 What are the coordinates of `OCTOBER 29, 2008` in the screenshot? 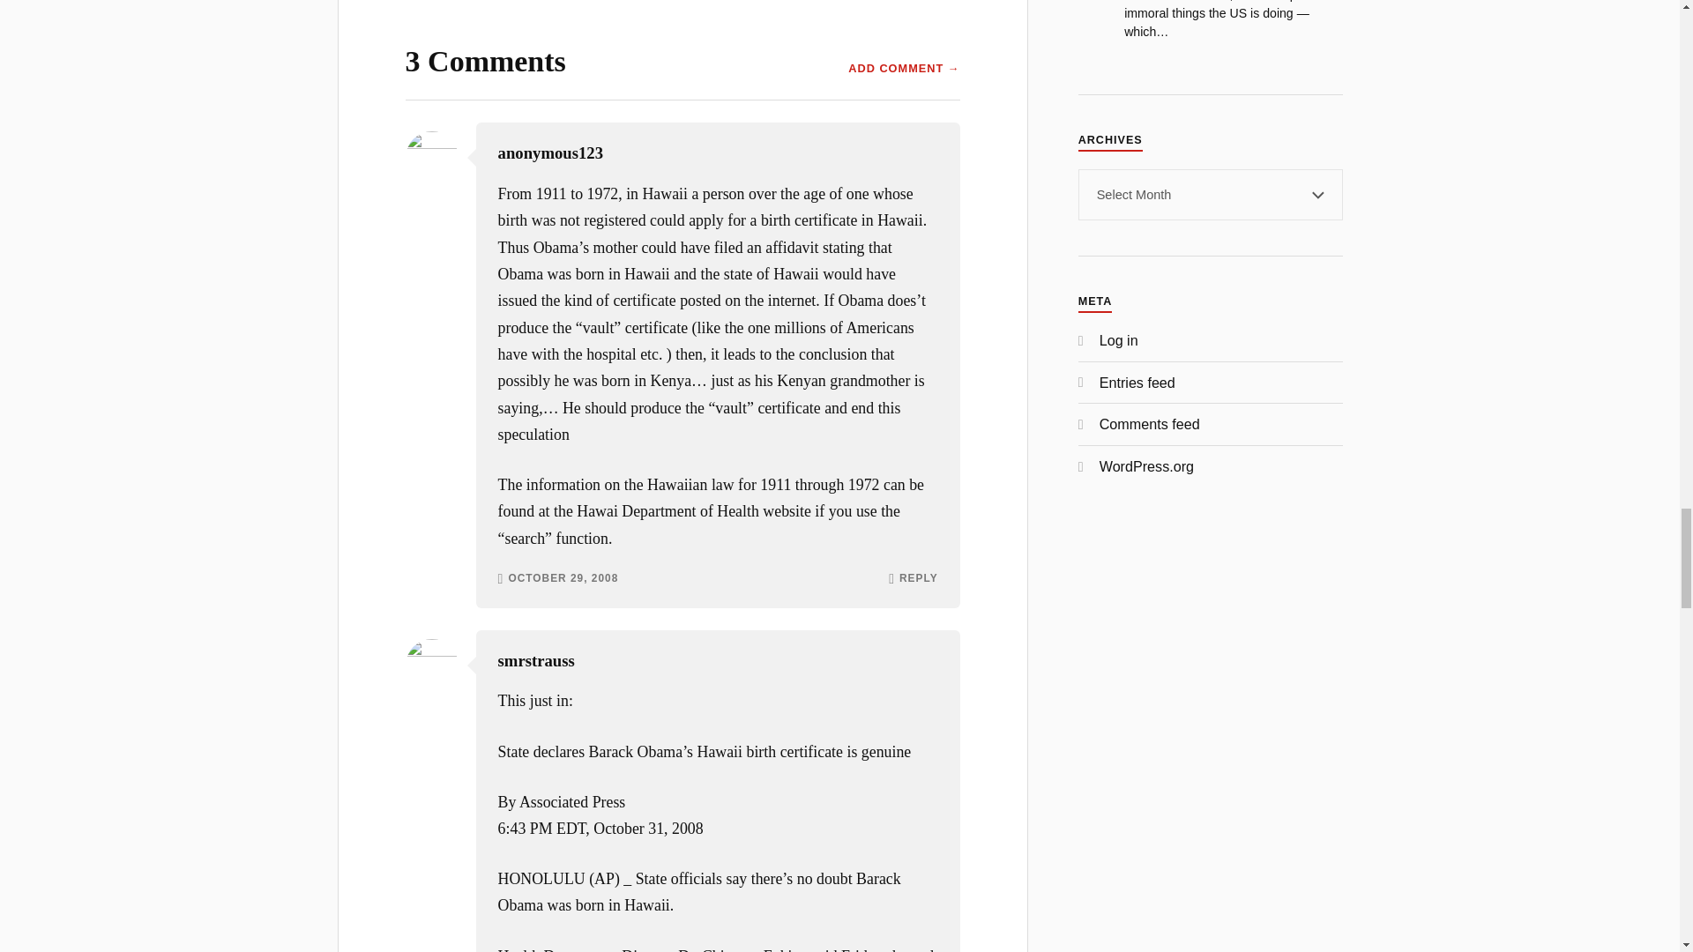 It's located at (563, 579).